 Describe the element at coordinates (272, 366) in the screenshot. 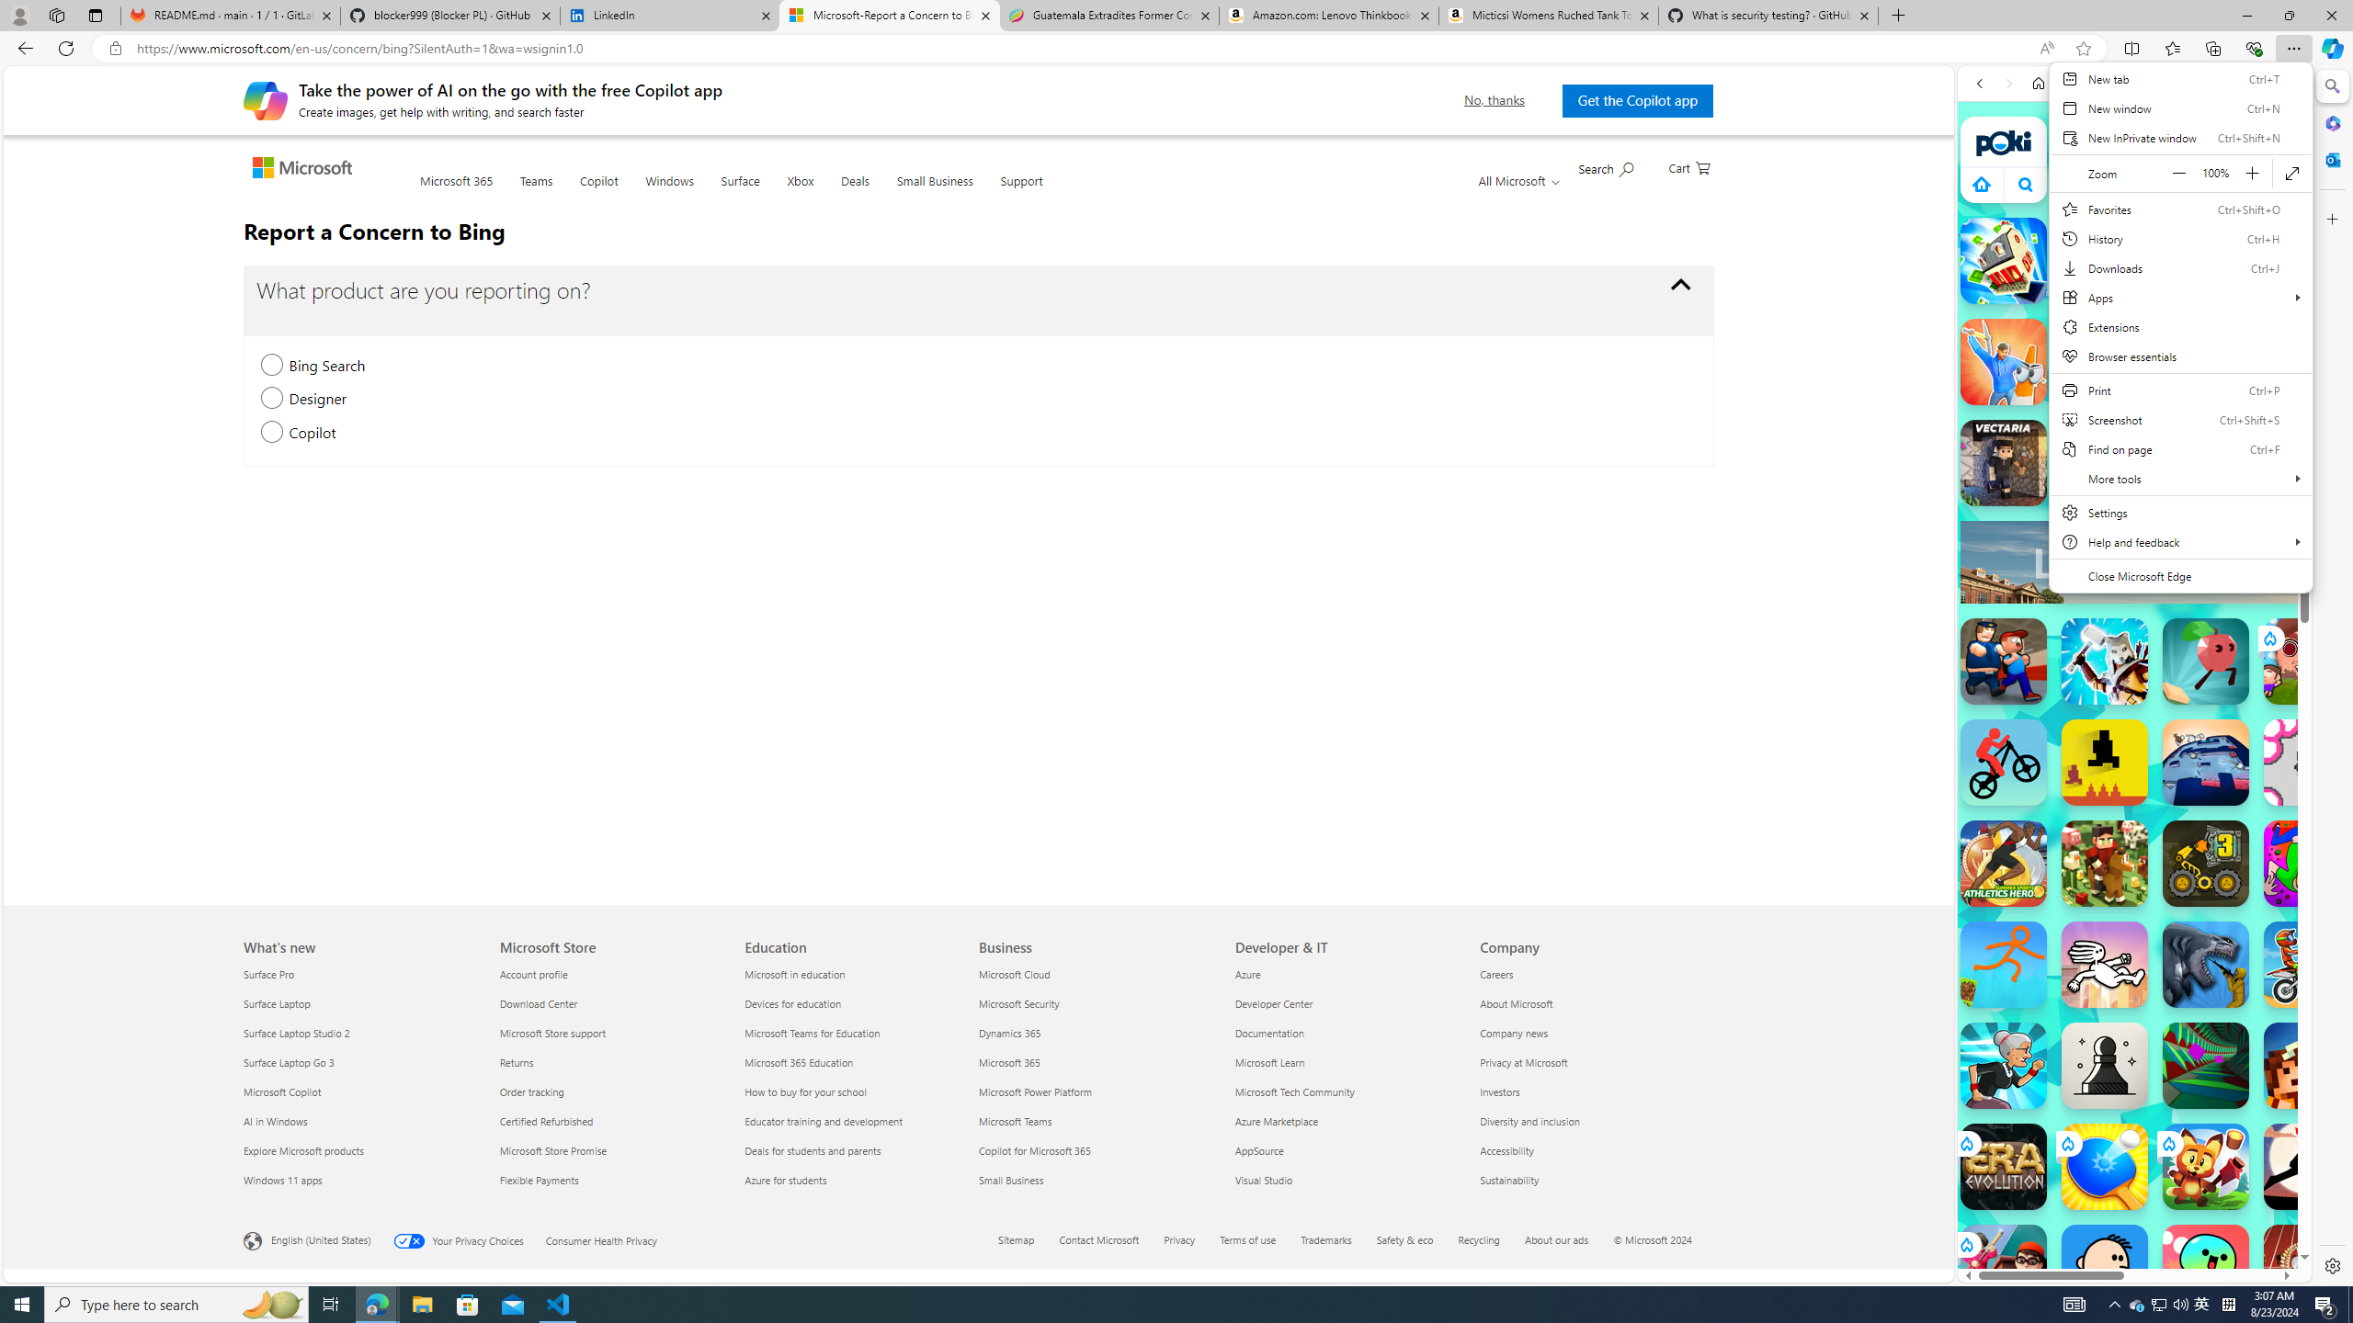

I see `Bing Search, new section will be expanded` at that location.